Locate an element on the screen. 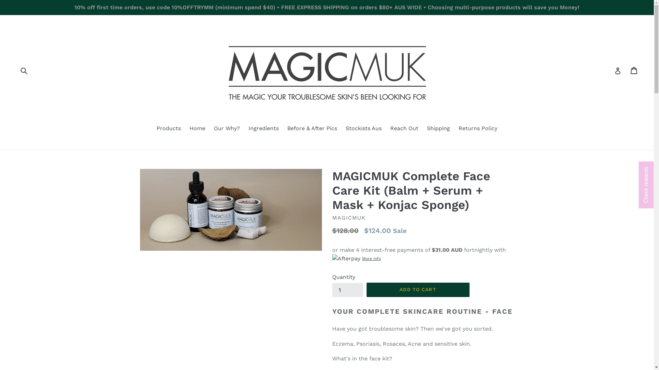 Image resolution: width=659 pixels, height=370 pixels. Returns Policy is located at coordinates (478, 129).